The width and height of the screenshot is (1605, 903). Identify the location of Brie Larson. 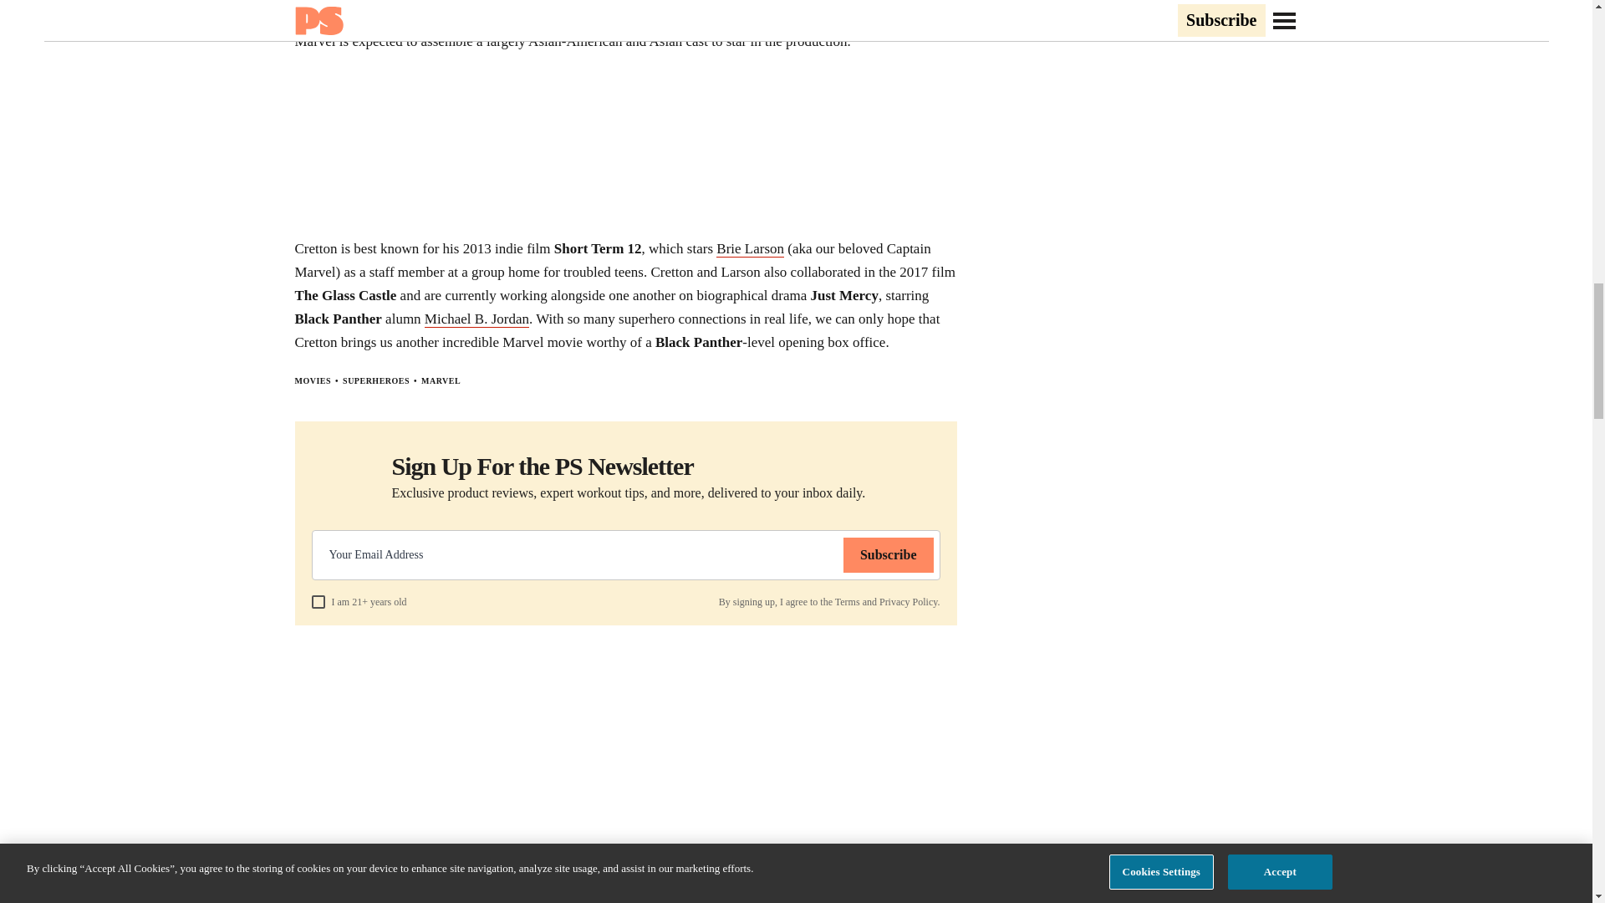
(750, 249).